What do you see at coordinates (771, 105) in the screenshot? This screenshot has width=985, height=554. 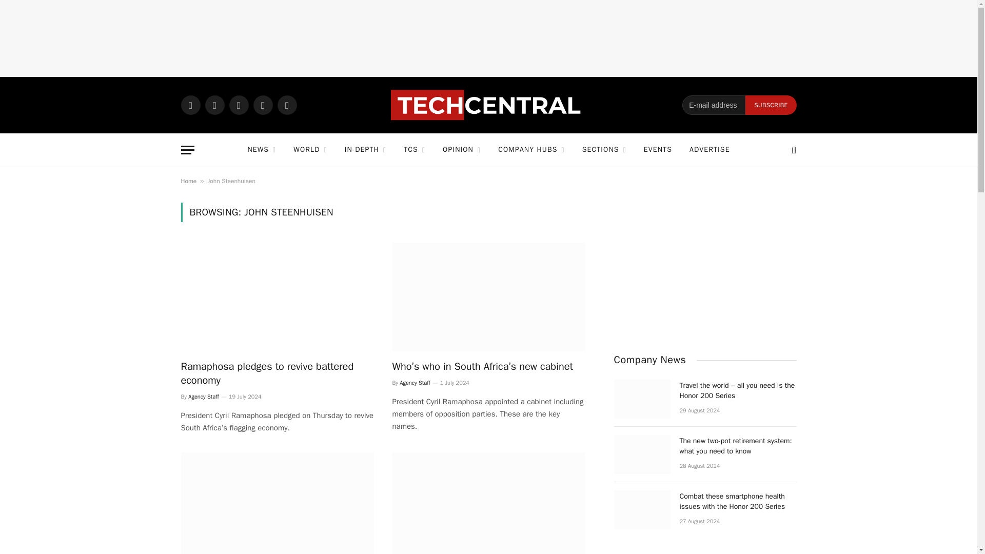 I see `Subscribe` at bounding box center [771, 105].